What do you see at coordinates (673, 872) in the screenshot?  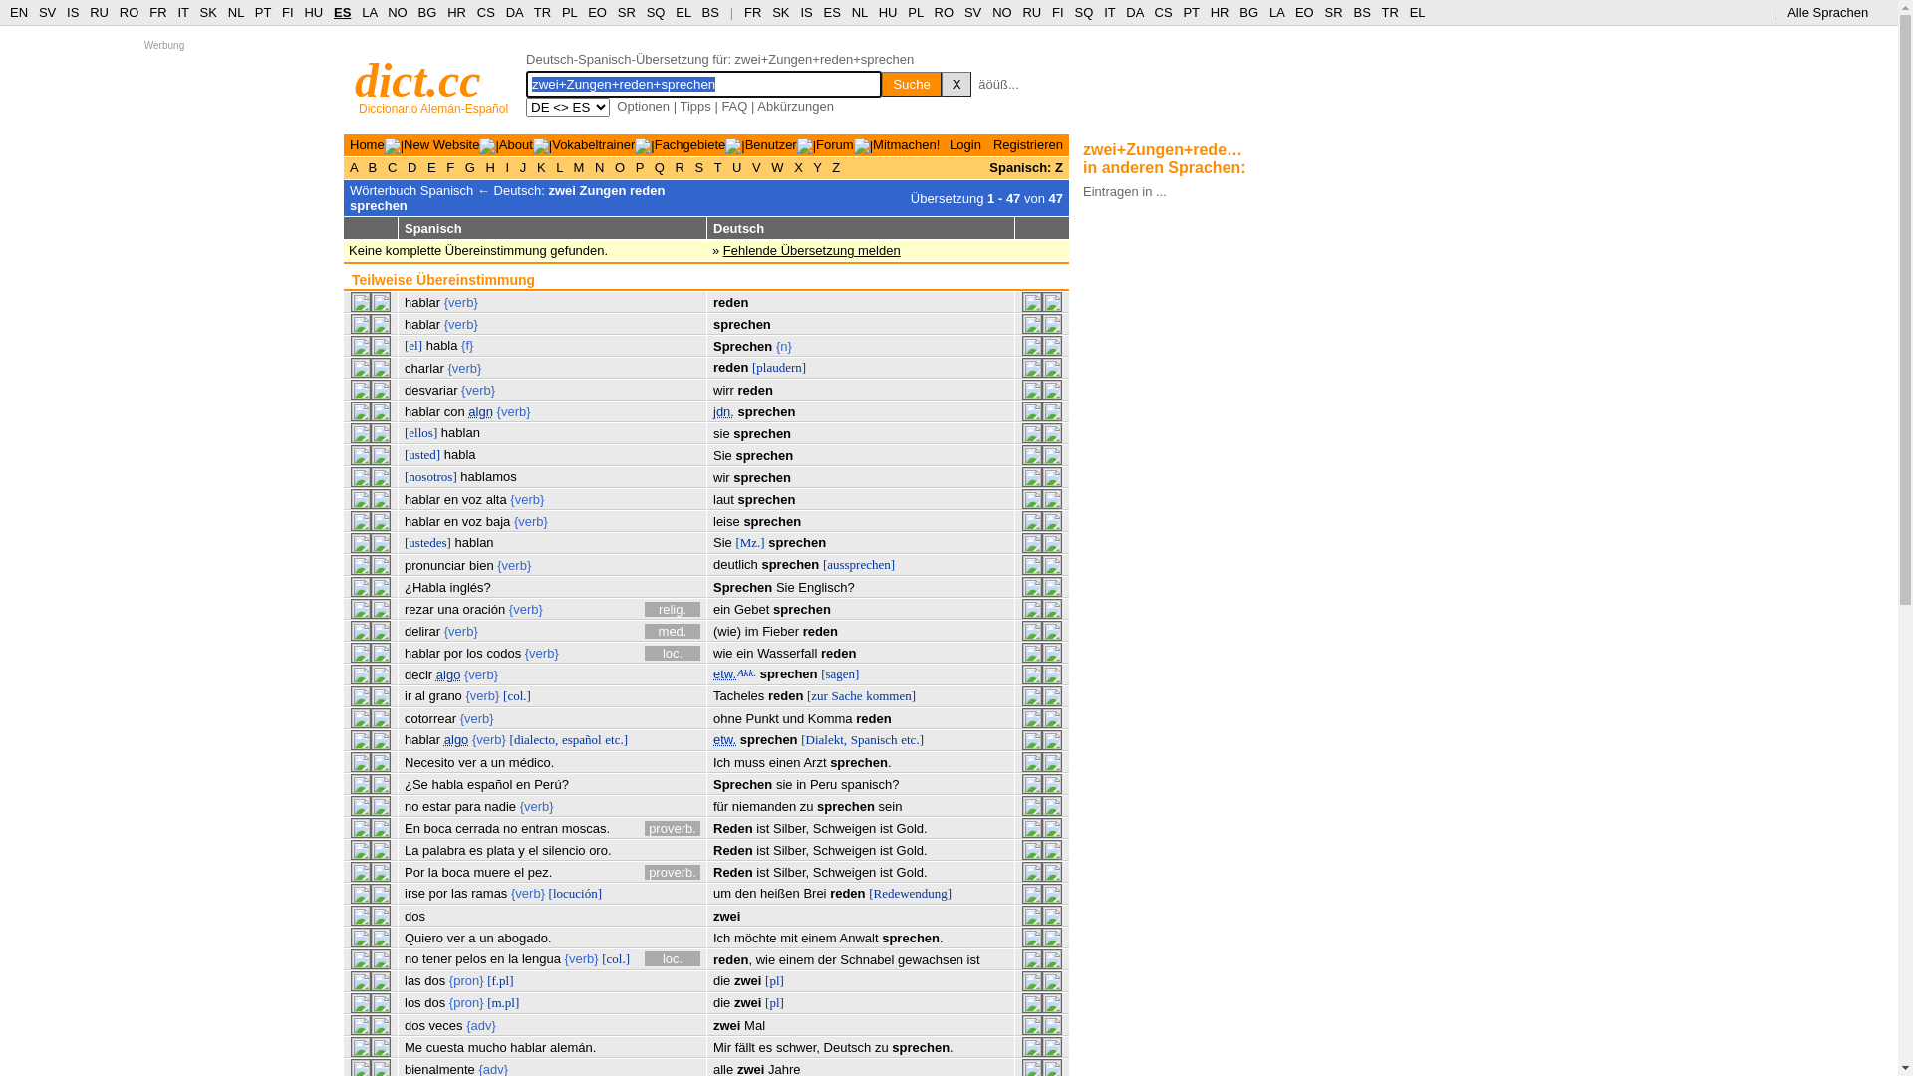 I see `proverb.` at bounding box center [673, 872].